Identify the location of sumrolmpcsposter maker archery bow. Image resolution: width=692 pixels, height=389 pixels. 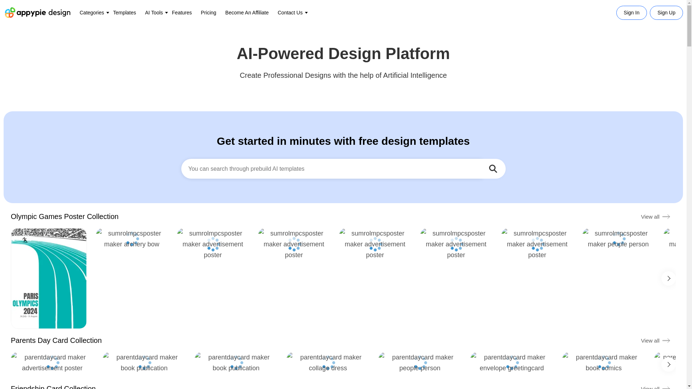
(132, 238).